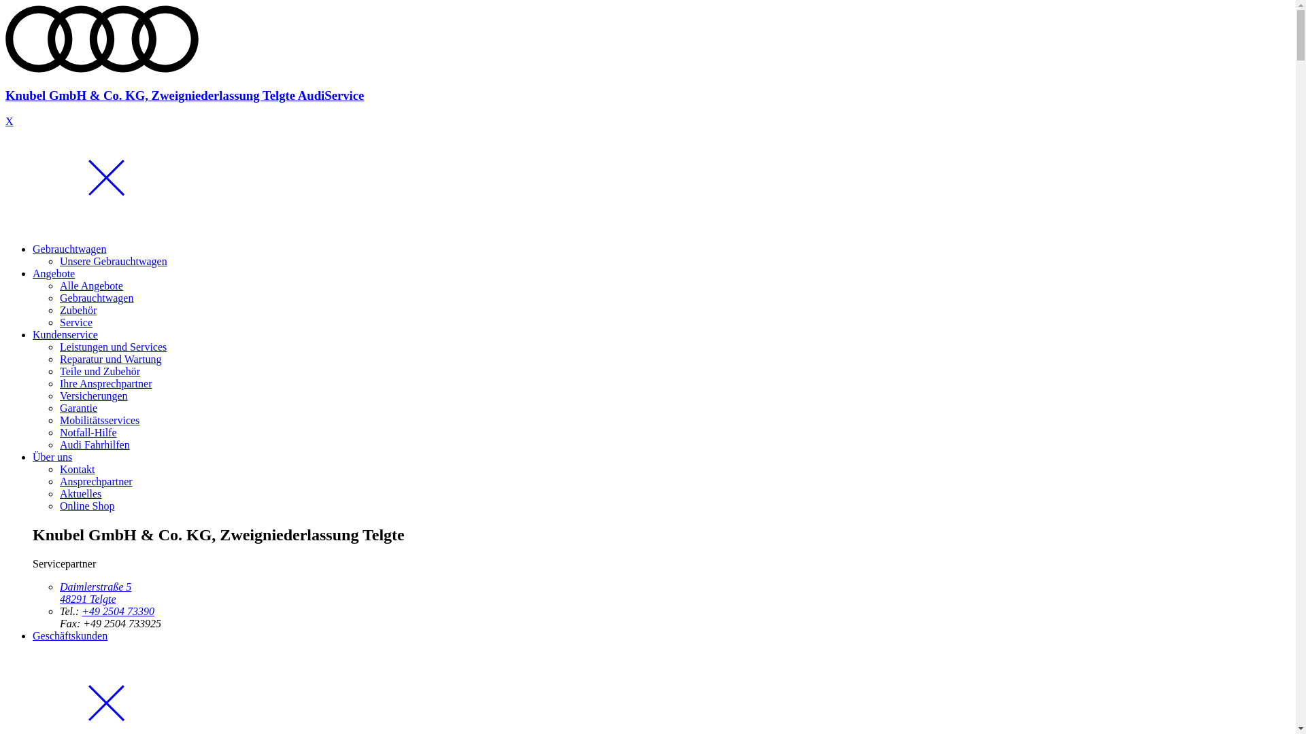 Image resolution: width=1306 pixels, height=734 pixels. I want to click on Service, so click(76, 322).